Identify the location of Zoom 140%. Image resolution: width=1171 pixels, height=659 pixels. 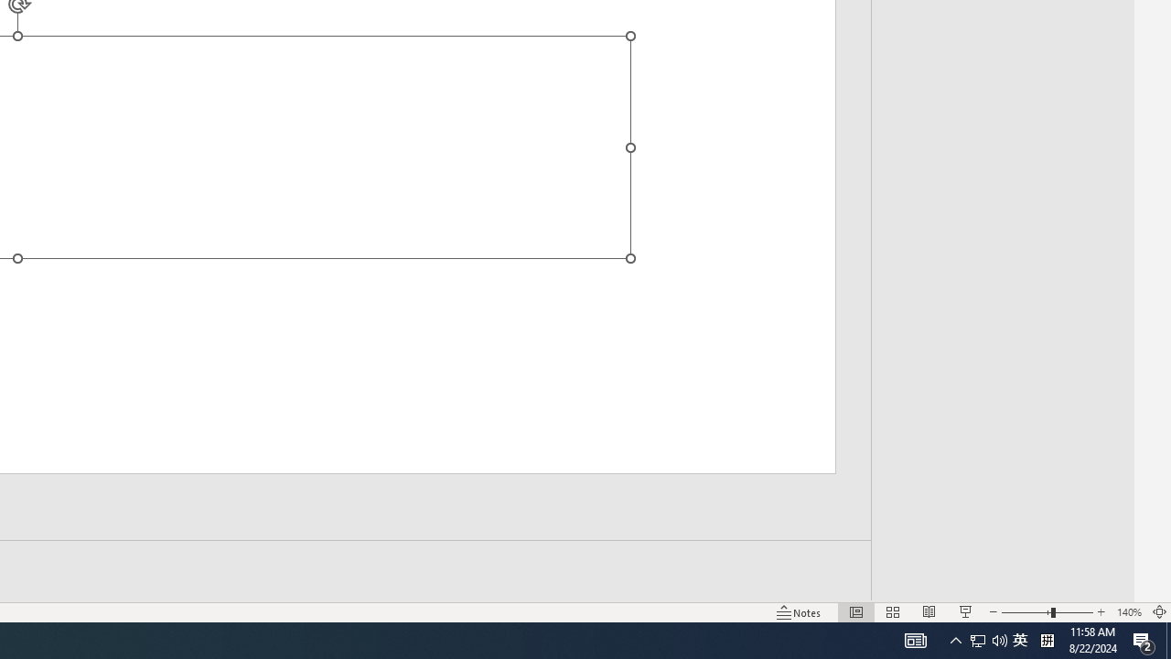
(1129, 611).